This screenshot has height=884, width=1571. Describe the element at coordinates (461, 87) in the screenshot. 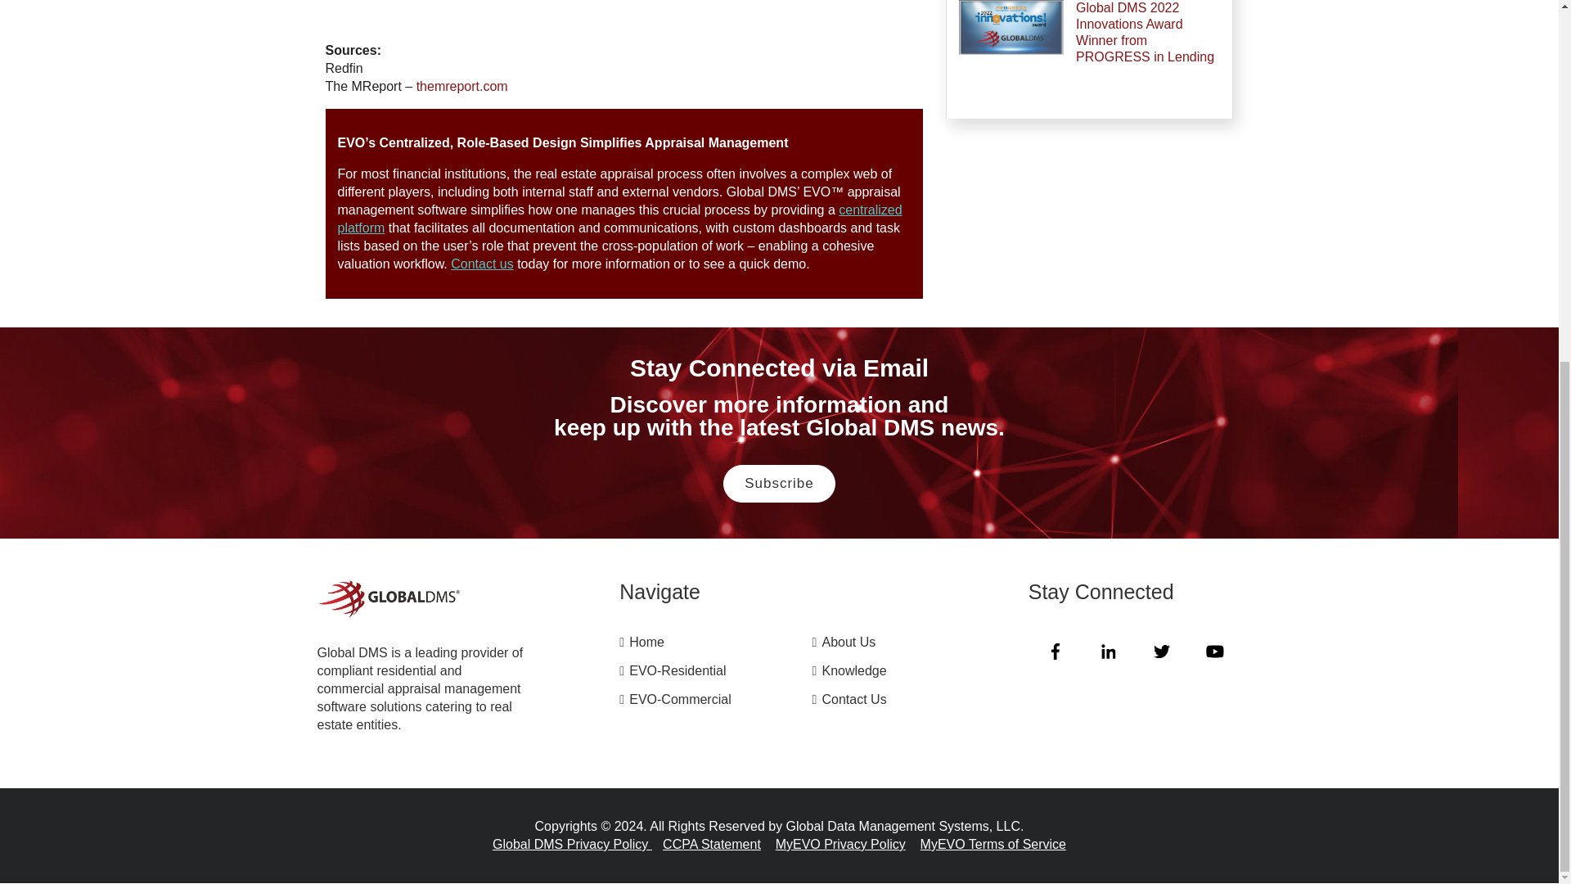

I see `themreport.com` at that location.